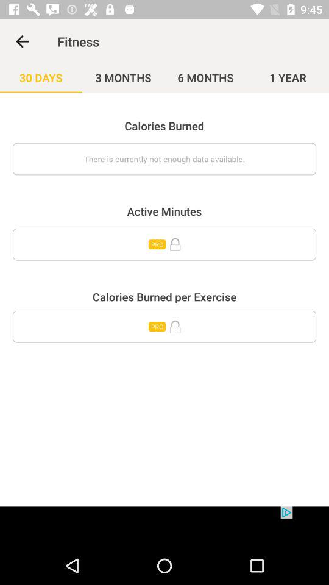 This screenshot has height=585, width=329. Describe the element at coordinates (22, 41) in the screenshot. I see `launch the item to the left of the fitness` at that location.